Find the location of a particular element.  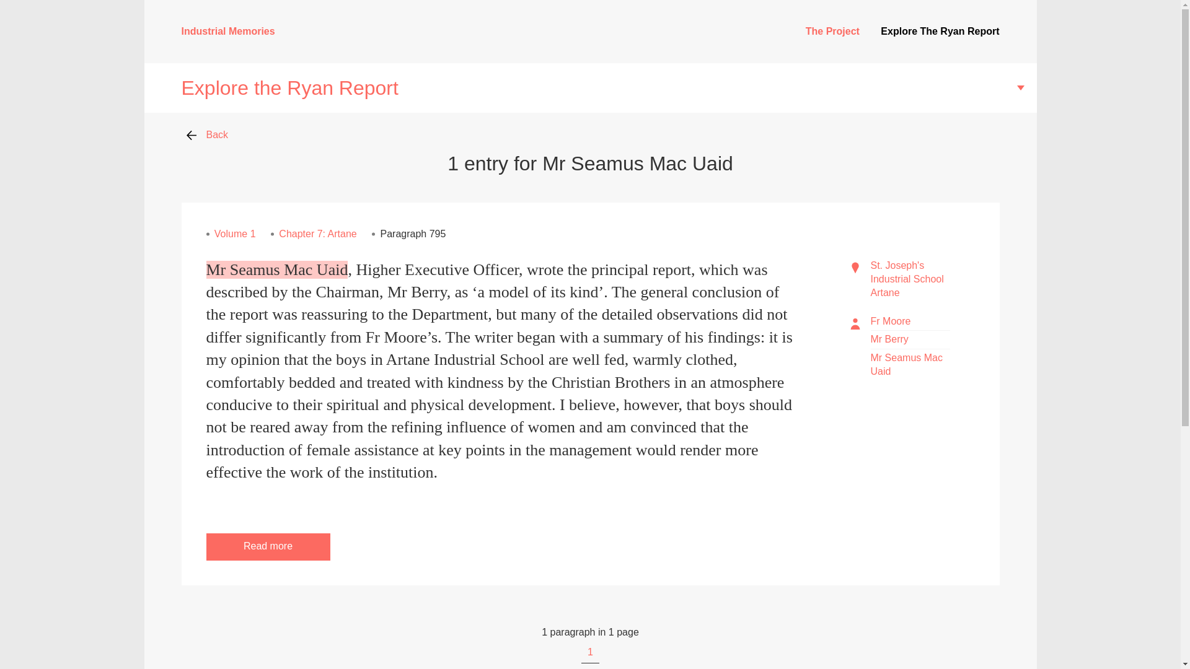

Back is located at coordinates (210, 135).